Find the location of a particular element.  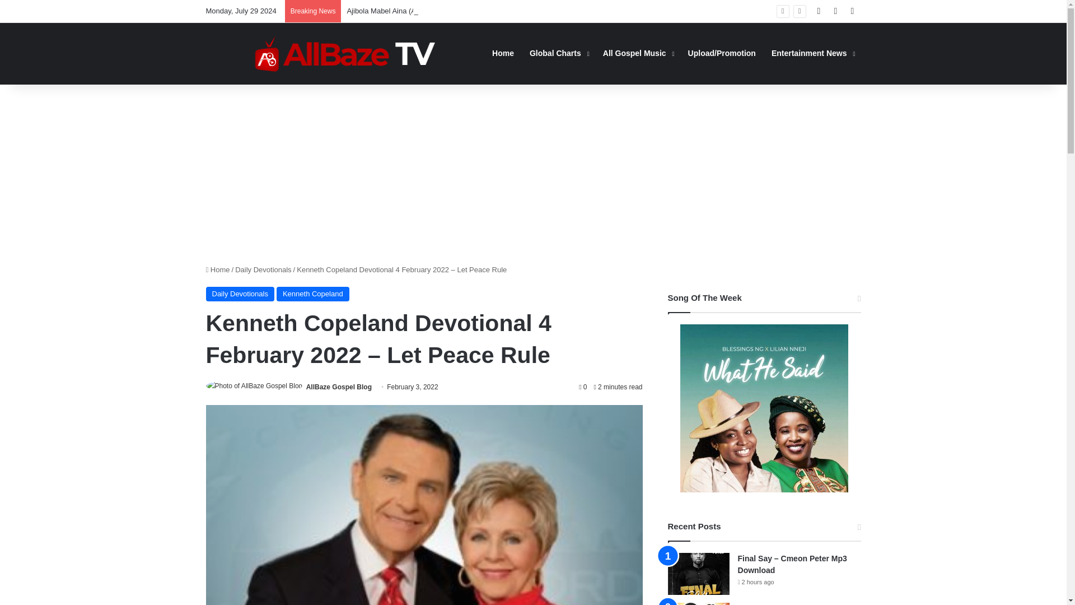

AllBaze Gospel Blog is located at coordinates (339, 387).